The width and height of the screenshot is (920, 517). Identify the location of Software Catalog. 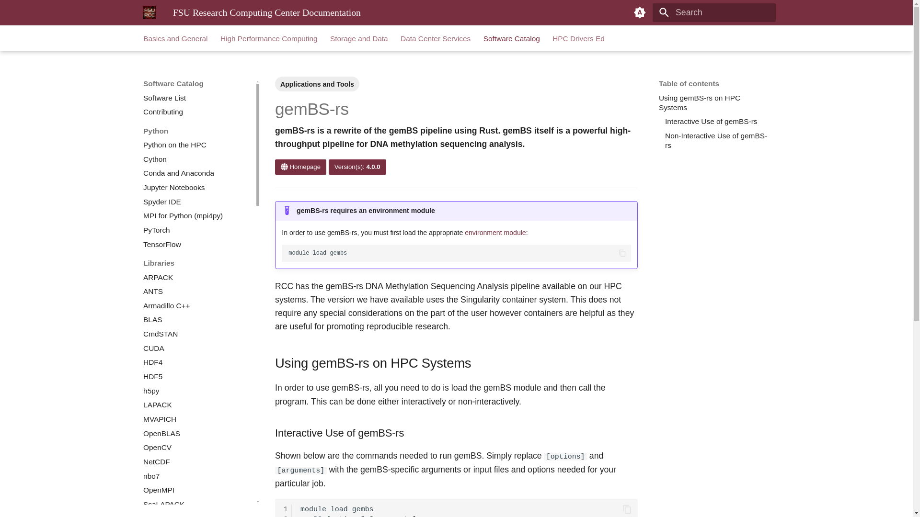
(512, 38).